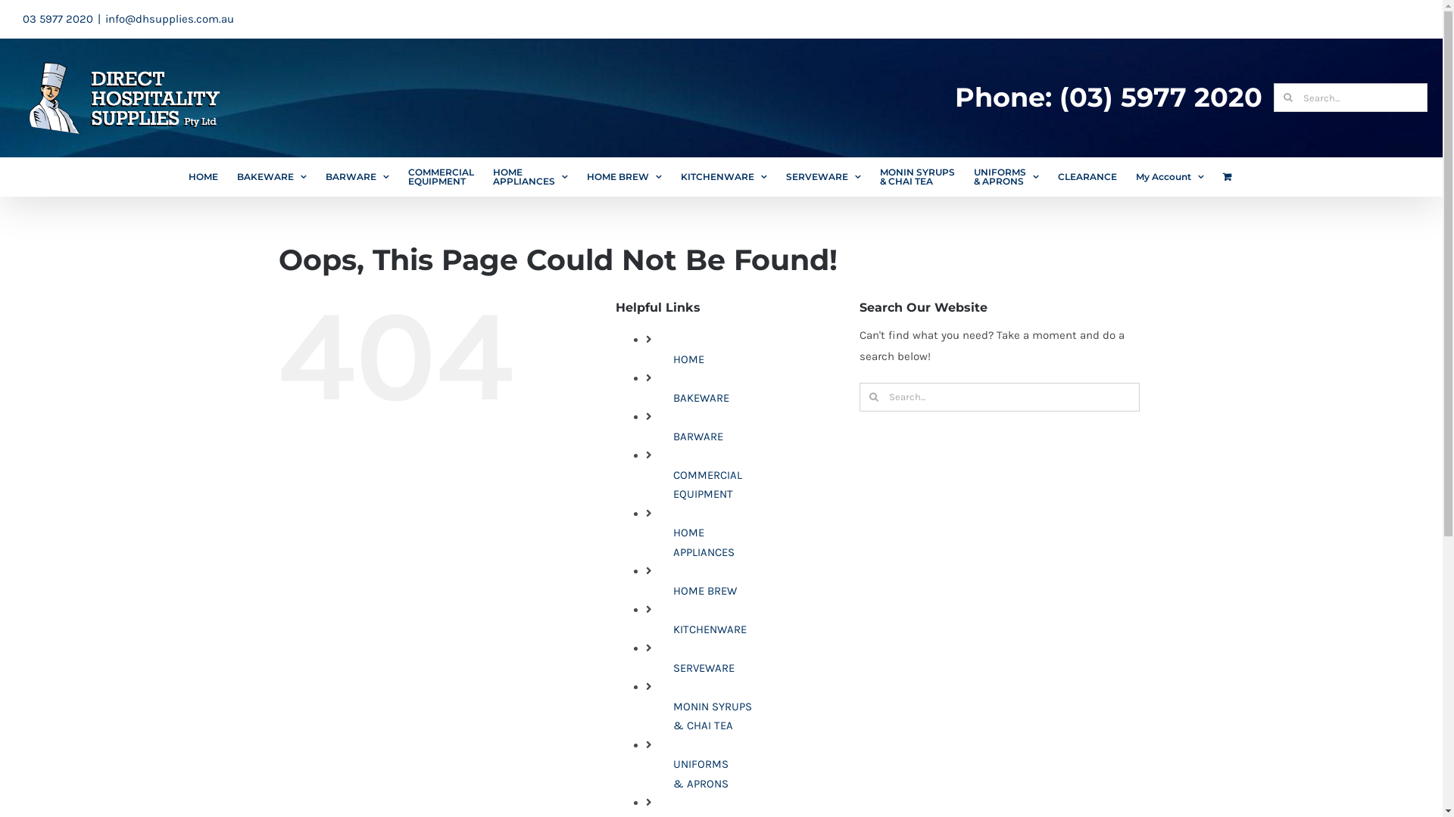  Describe the element at coordinates (703, 542) in the screenshot. I see `HOME
APPLIANCES` at that location.